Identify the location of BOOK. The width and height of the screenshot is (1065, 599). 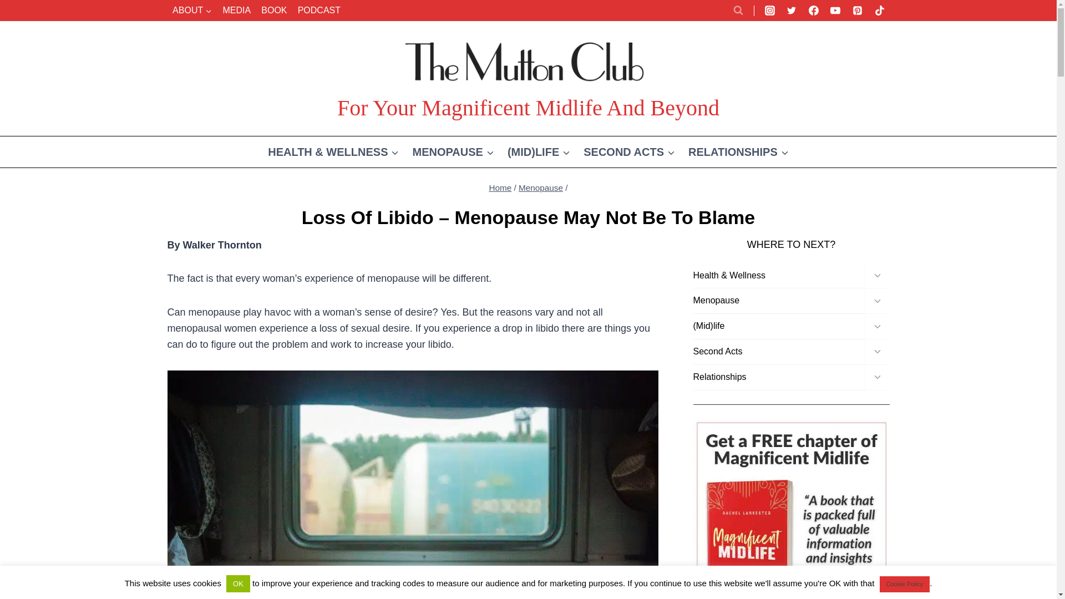
(274, 10).